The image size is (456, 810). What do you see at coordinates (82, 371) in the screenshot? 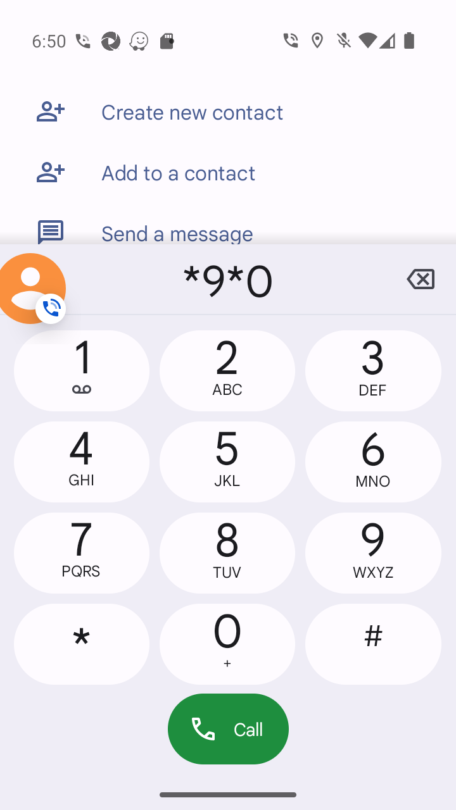
I see `1, 1` at bounding box center [82, 371].